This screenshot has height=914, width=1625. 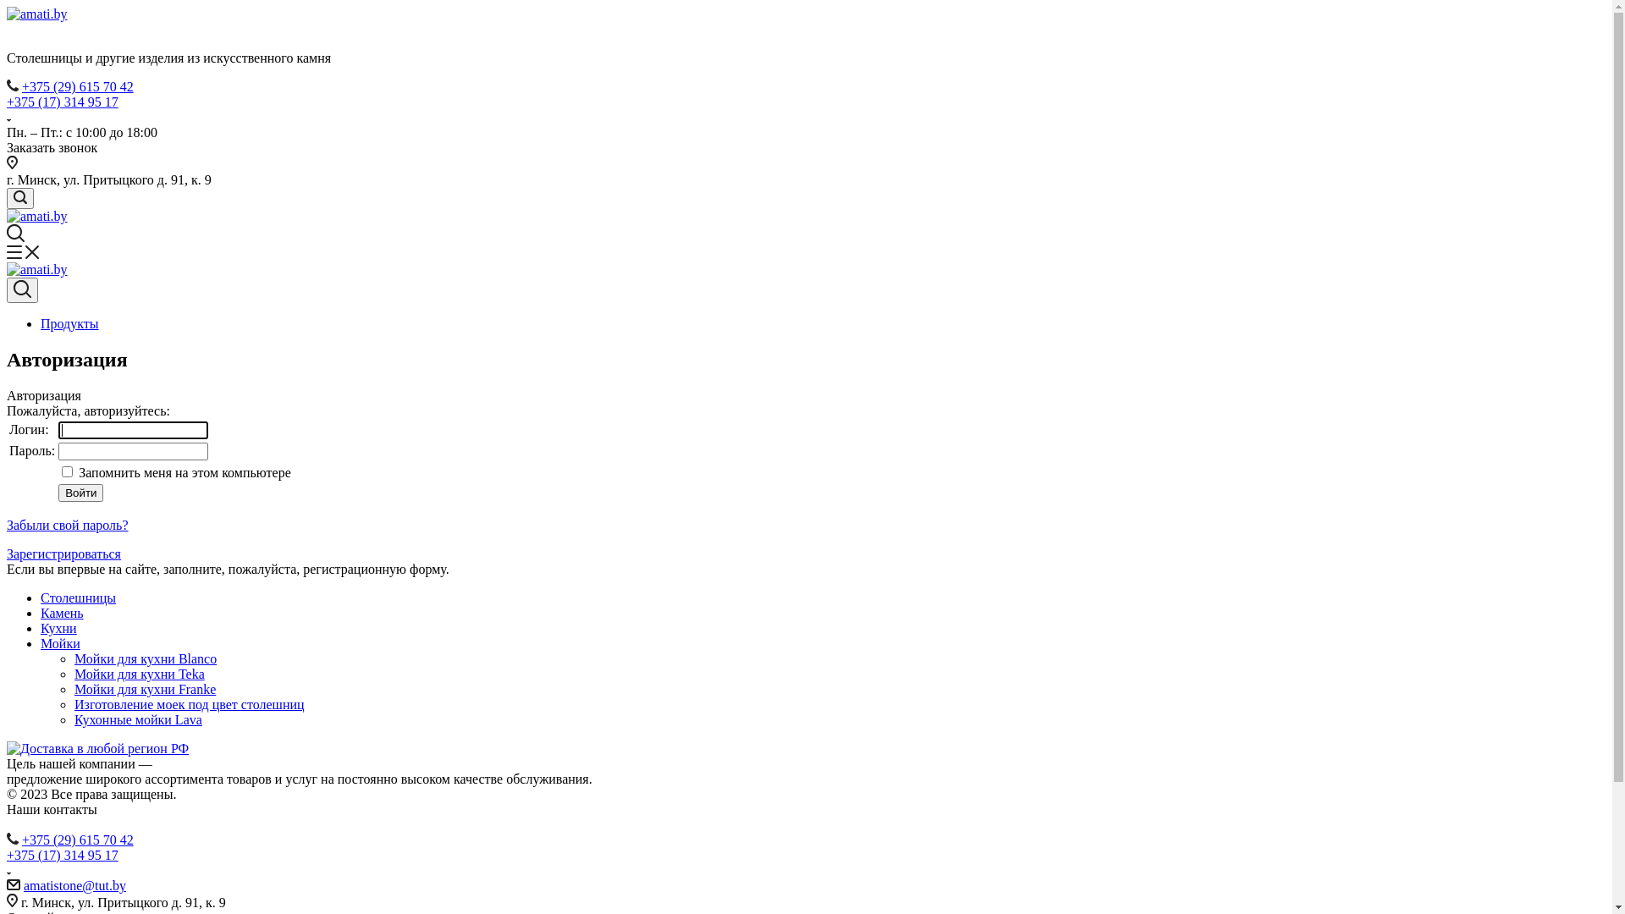 What do you see at coordinates (37, 217) in the screenshot?
I see `amati.by` at bounding box center [37, 217].